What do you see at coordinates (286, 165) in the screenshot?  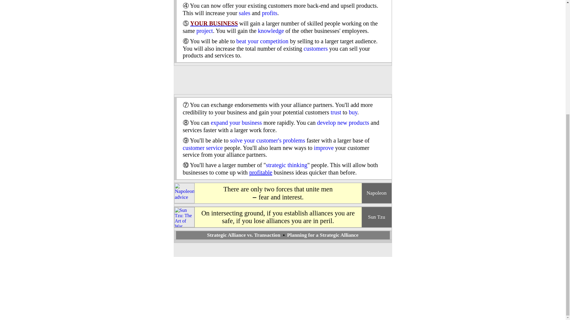 I see `strategic thinking` at bounding box center [286, 165].